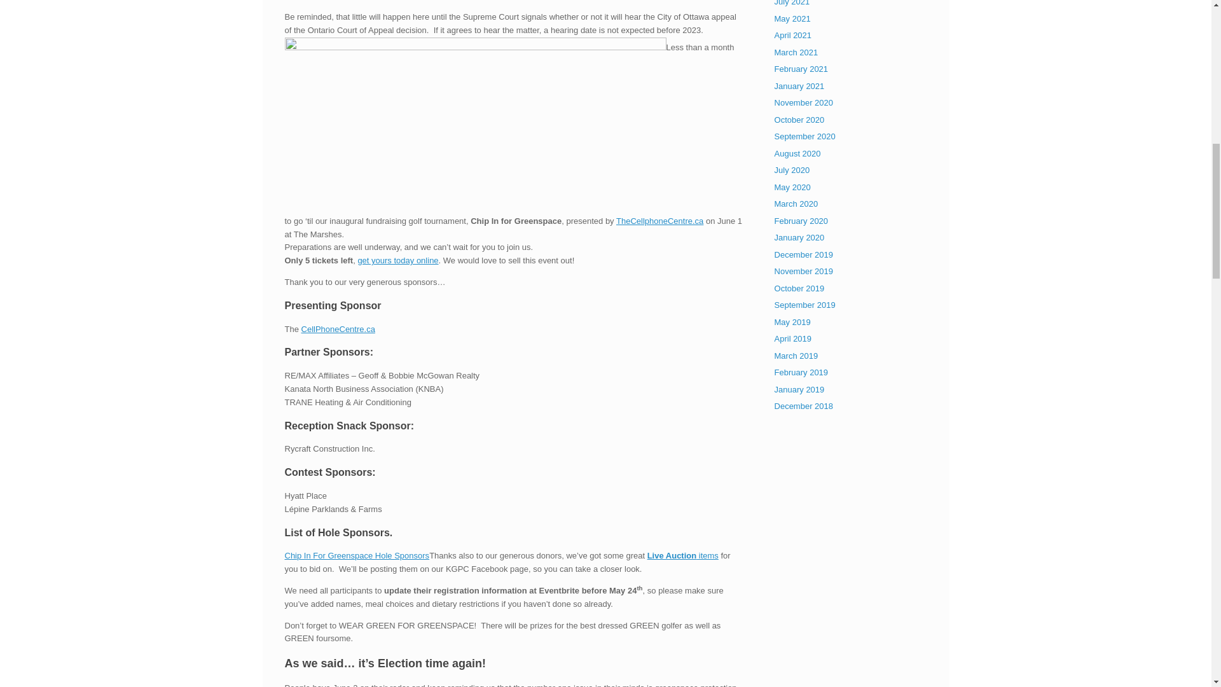 The image size is (1221, 687). What do you see at coordinates (398, 260) in the screenshot?
I see `get yours today online` at bounding box center [398, 260].